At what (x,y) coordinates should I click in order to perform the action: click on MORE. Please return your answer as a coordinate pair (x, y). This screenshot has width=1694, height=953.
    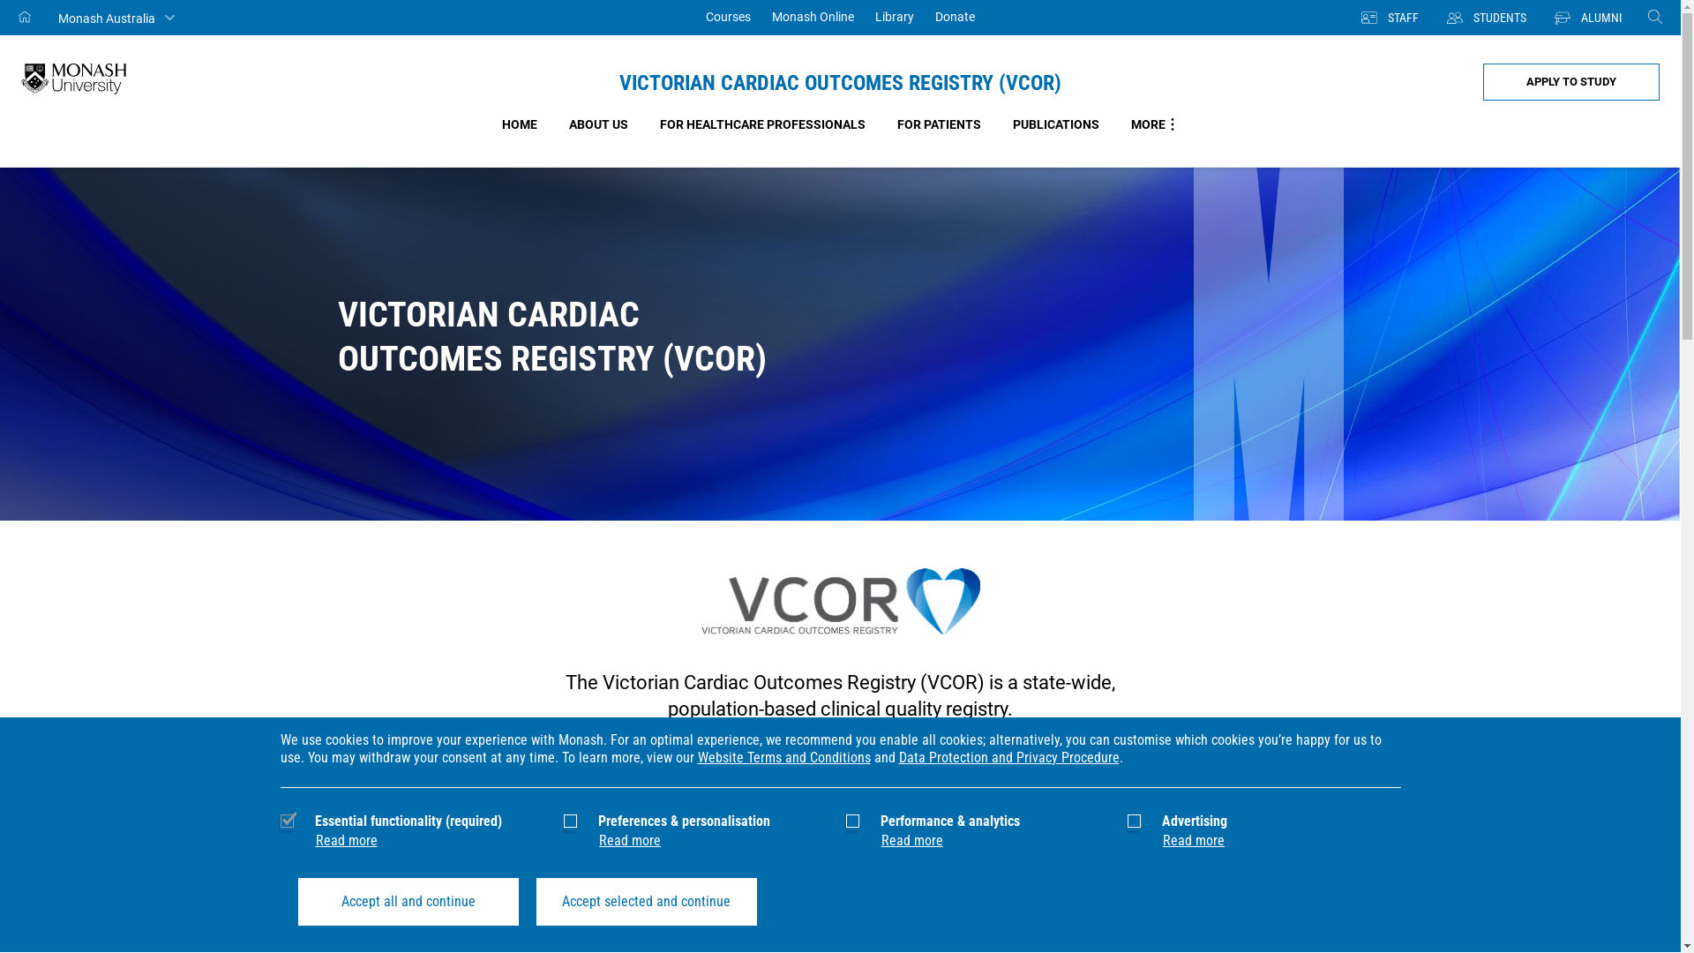
    Looking at the image, I should click on (1156, 124).